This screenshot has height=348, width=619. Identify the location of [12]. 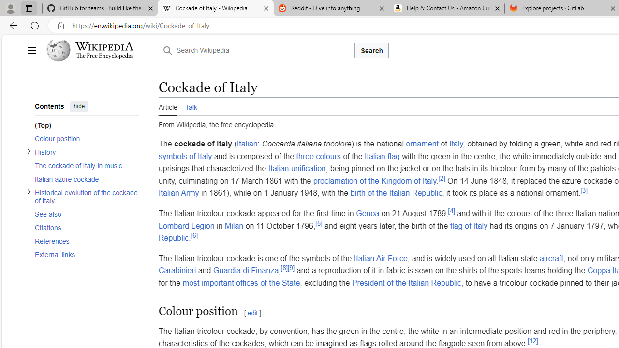
(533, 340).